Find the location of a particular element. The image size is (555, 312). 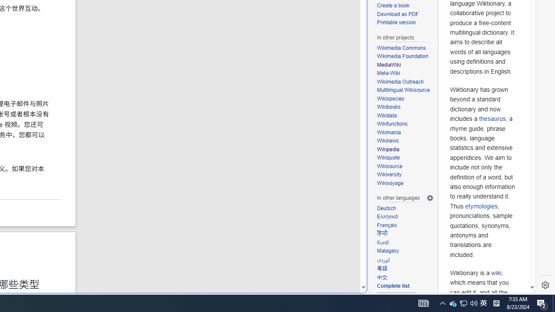

Wikivoyage is located at coordinates (390, 183).